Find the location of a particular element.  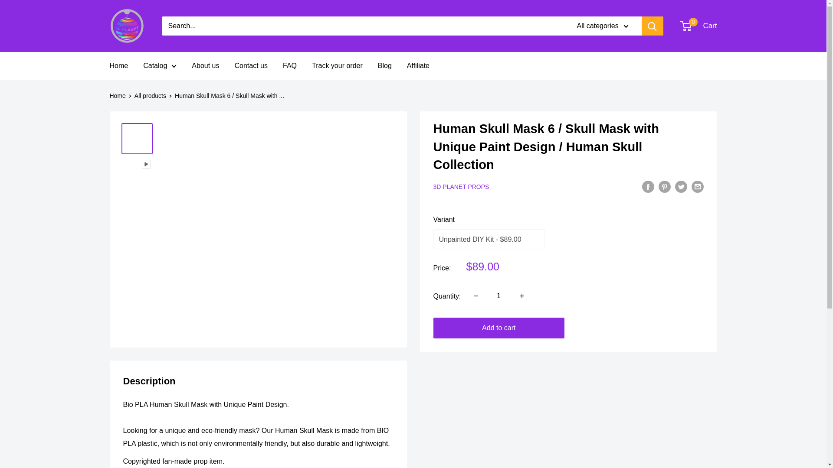

3dplanetprops is located at coordinates (699, 26).